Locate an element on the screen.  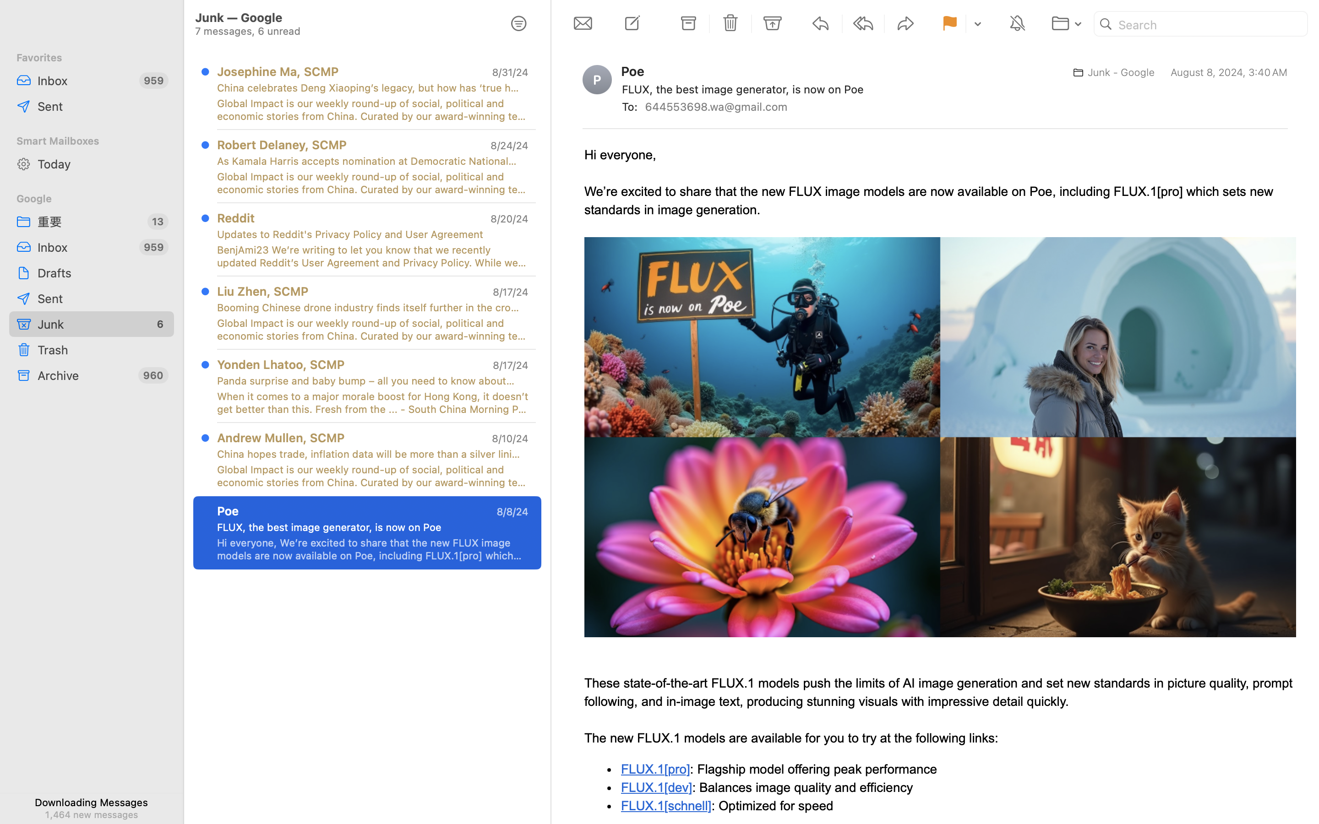
Google is located at coordinates (92, 199).